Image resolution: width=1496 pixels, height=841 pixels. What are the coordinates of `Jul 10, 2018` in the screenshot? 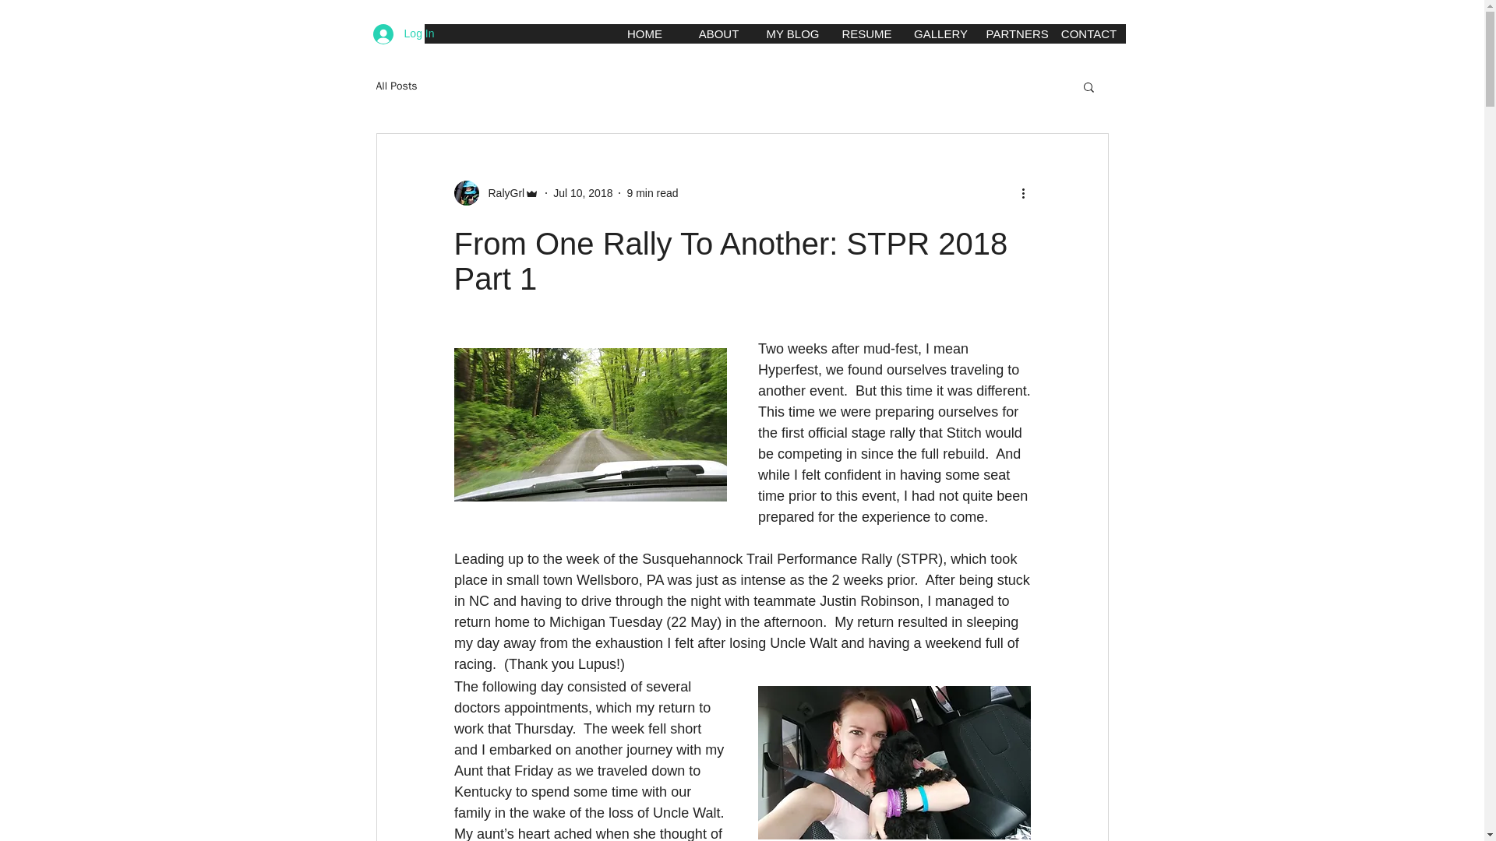 It's located at (583, 192).